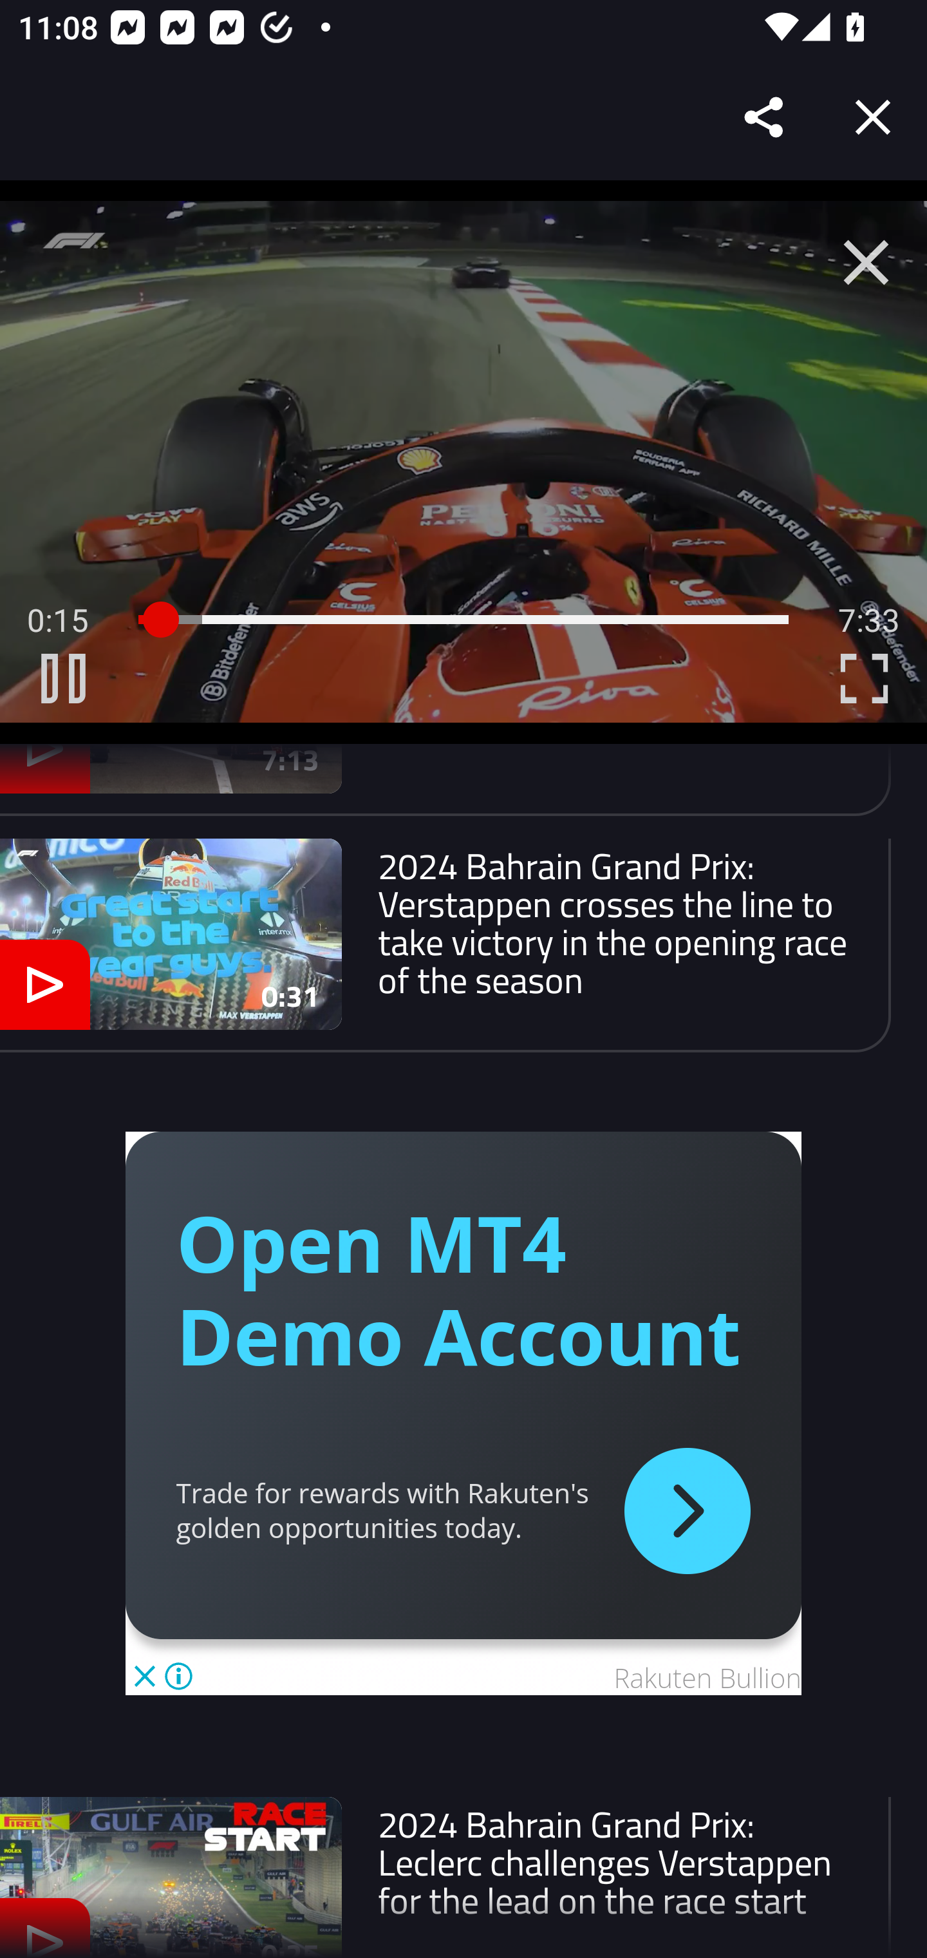 This screenshot has height=1958, width=927. What do you see at coordinates (866, 263) in the screenshot?
I see ` Close` at bounding box center [866, 263].